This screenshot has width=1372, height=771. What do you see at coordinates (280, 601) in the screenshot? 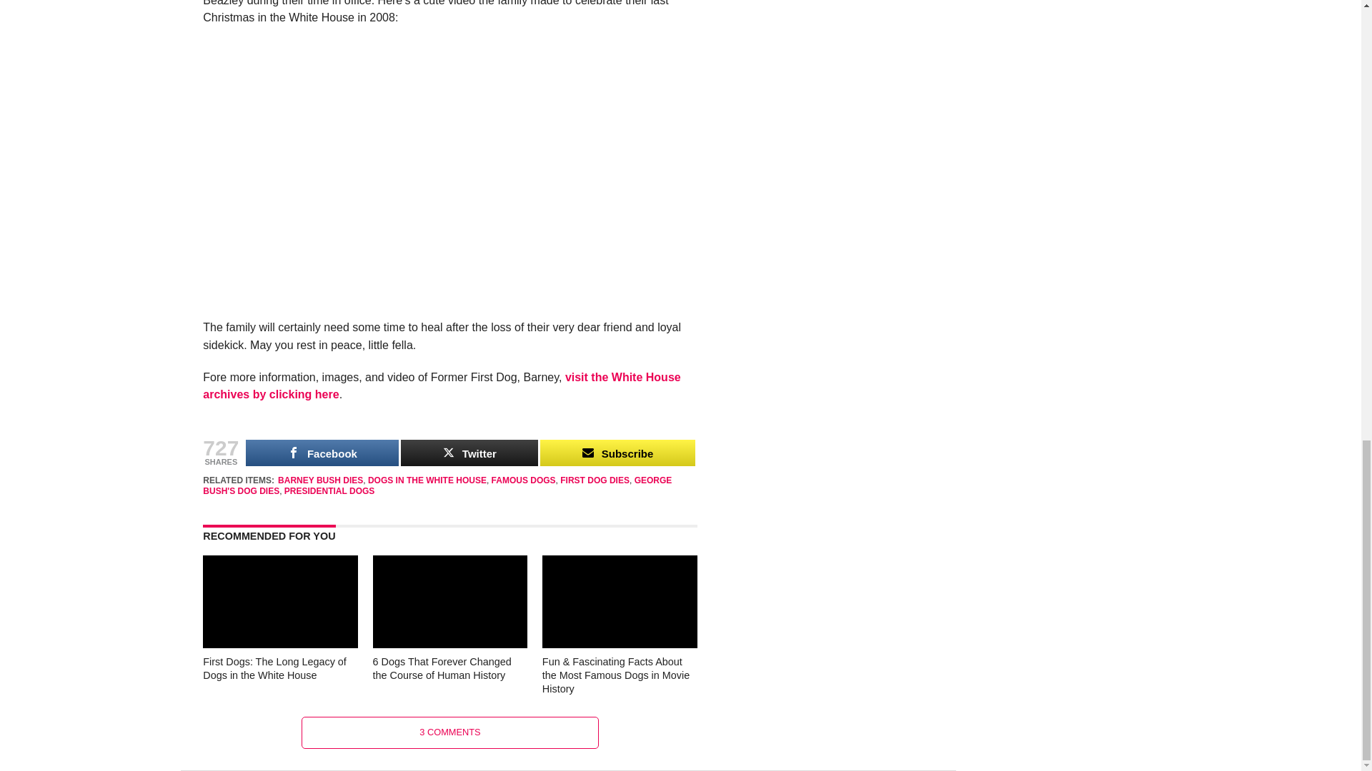
I see `First Dogs: The Long Legacy Of Dogs In The White House 1` at bounding box center [280, 601].